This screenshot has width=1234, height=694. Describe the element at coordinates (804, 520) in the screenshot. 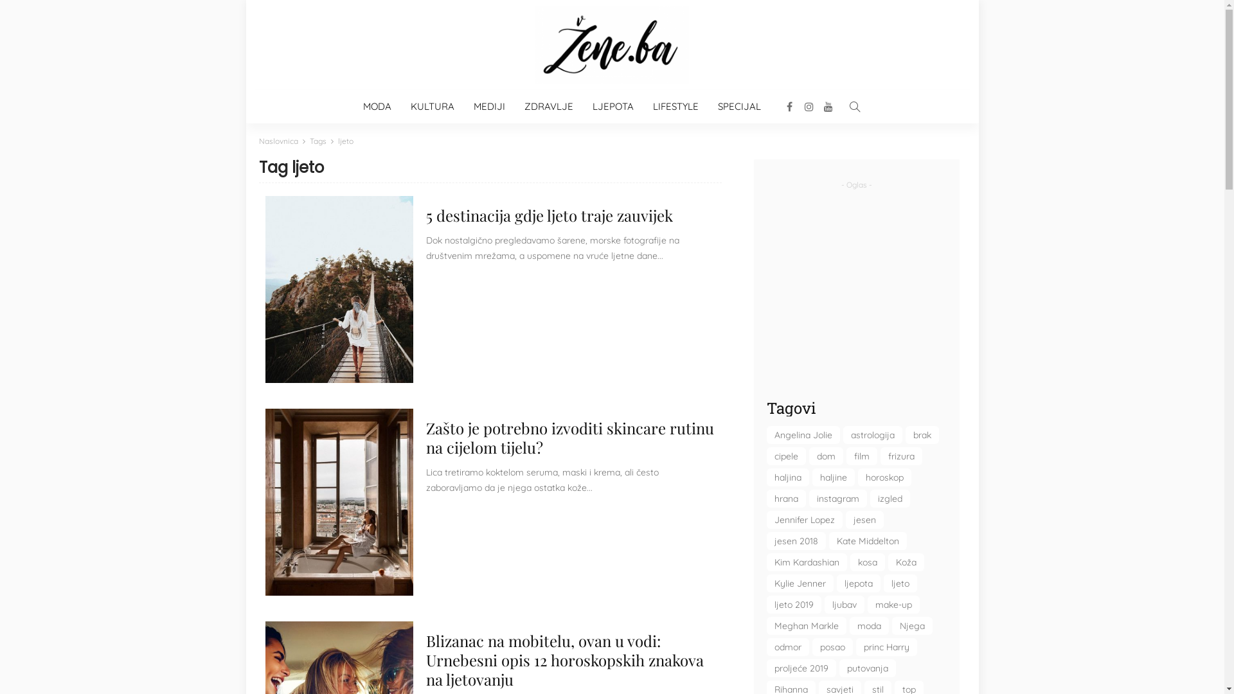

I see `Jennifer Lopez` at that location.